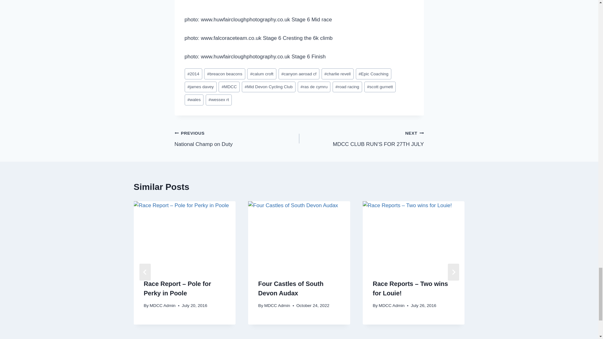 Image resolution: width=603 pixels, height=339 pixels. What do you see at coordinates (194, 100) in the screenshot?
I see `wales` at bounding box center [194, 100].